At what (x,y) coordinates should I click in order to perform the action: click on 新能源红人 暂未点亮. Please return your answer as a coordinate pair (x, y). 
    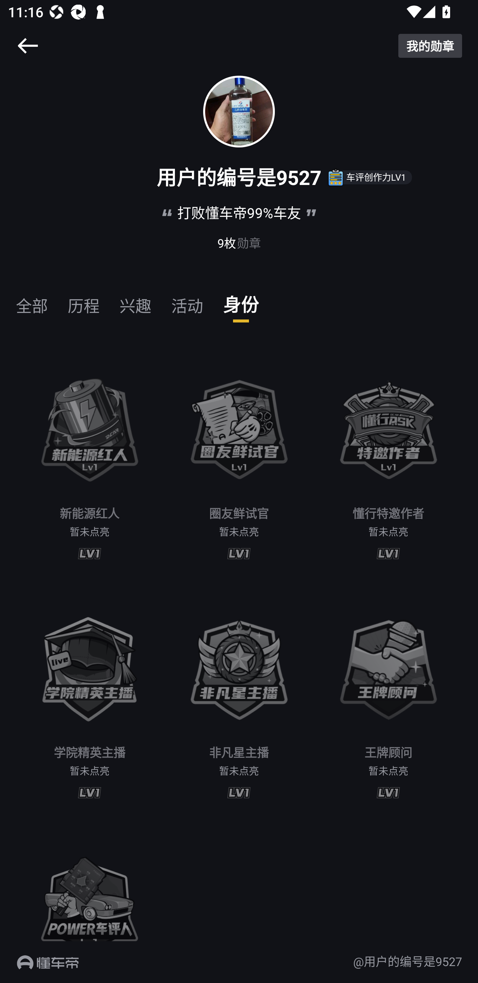
    Looking at the image, I should click on (90, 459).